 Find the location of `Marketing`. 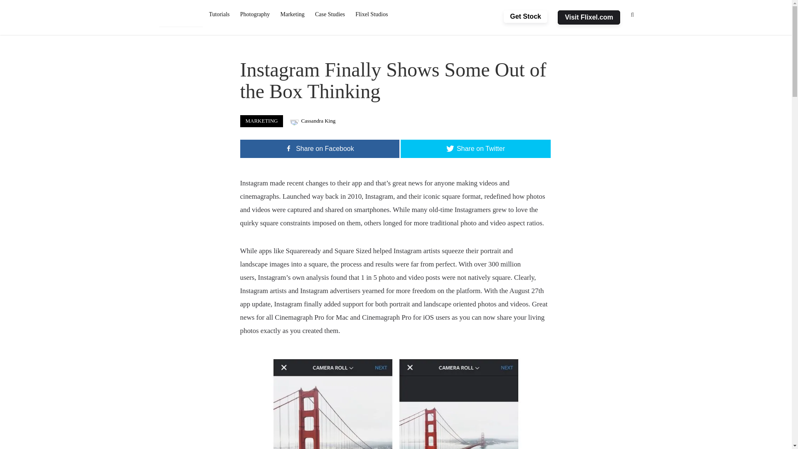

Marketing is located at coordinates (293, 15).